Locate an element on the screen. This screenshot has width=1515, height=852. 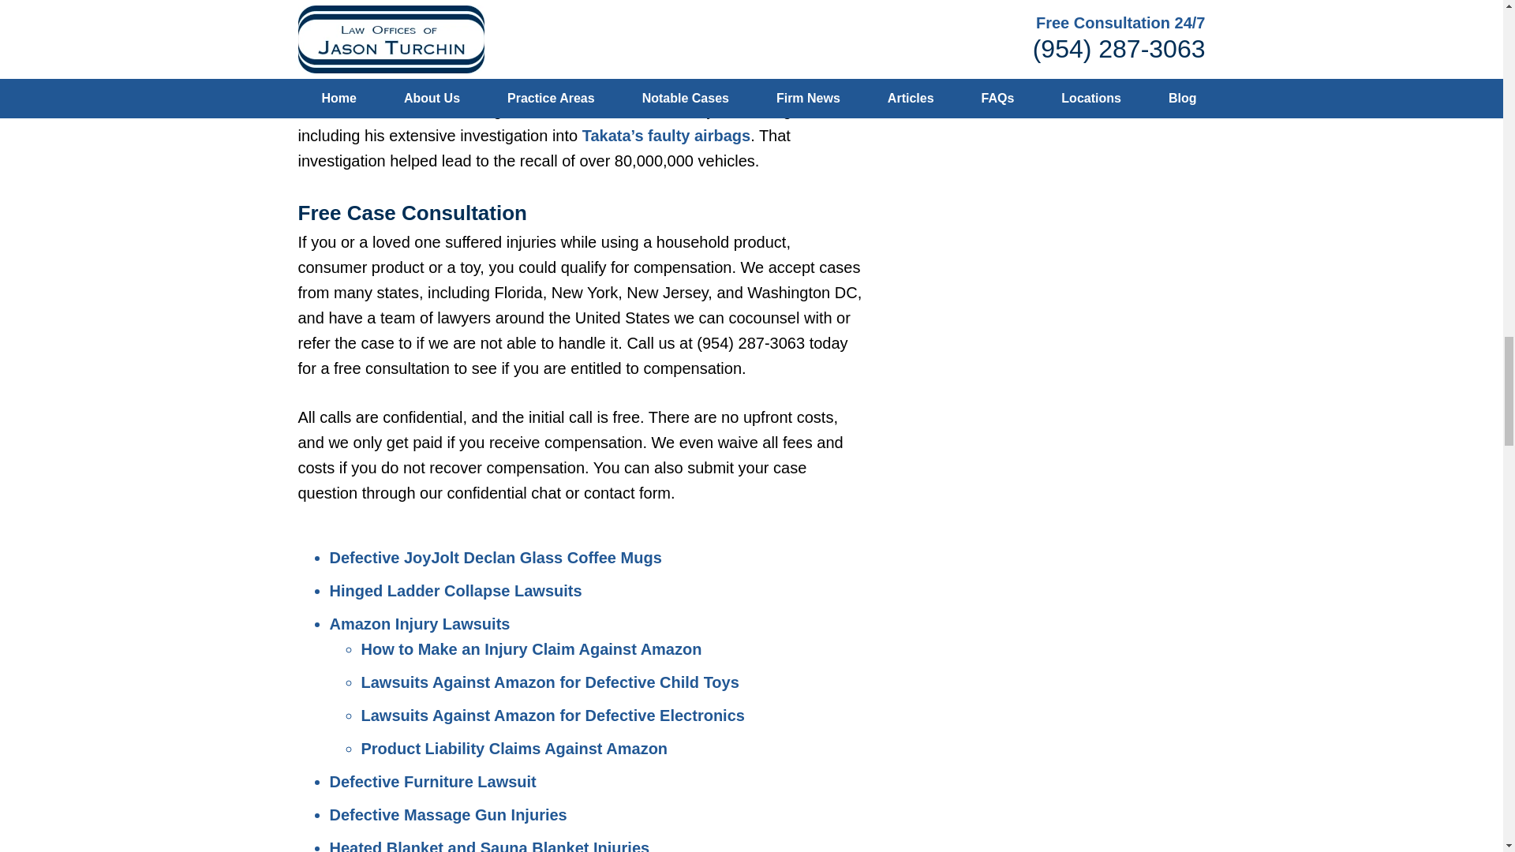
Heated Blanket and Sauna Blanket Injuries is located at coordinates (489, 846).